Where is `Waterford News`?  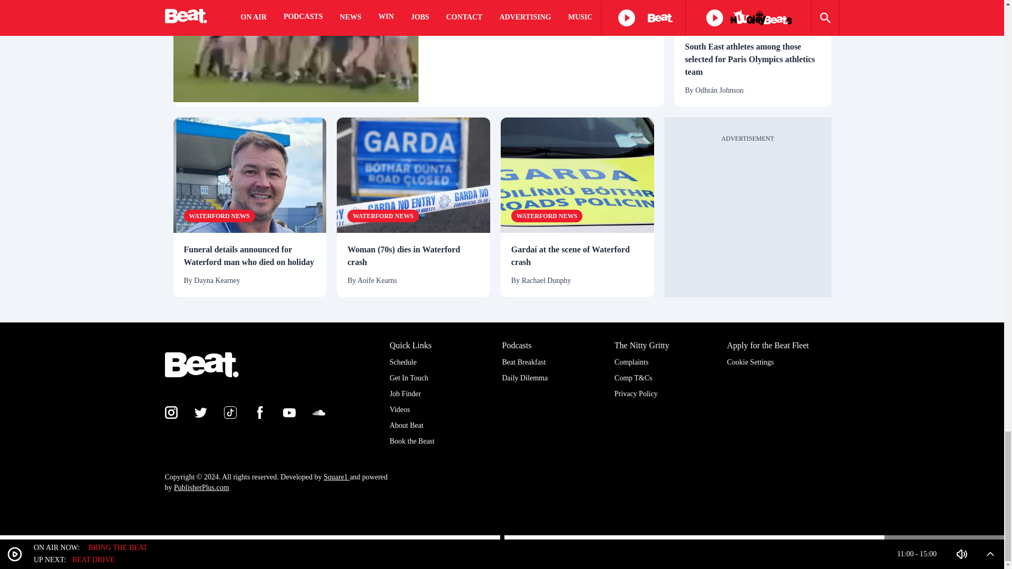
Waterford News is located at coordinates (219, 216).